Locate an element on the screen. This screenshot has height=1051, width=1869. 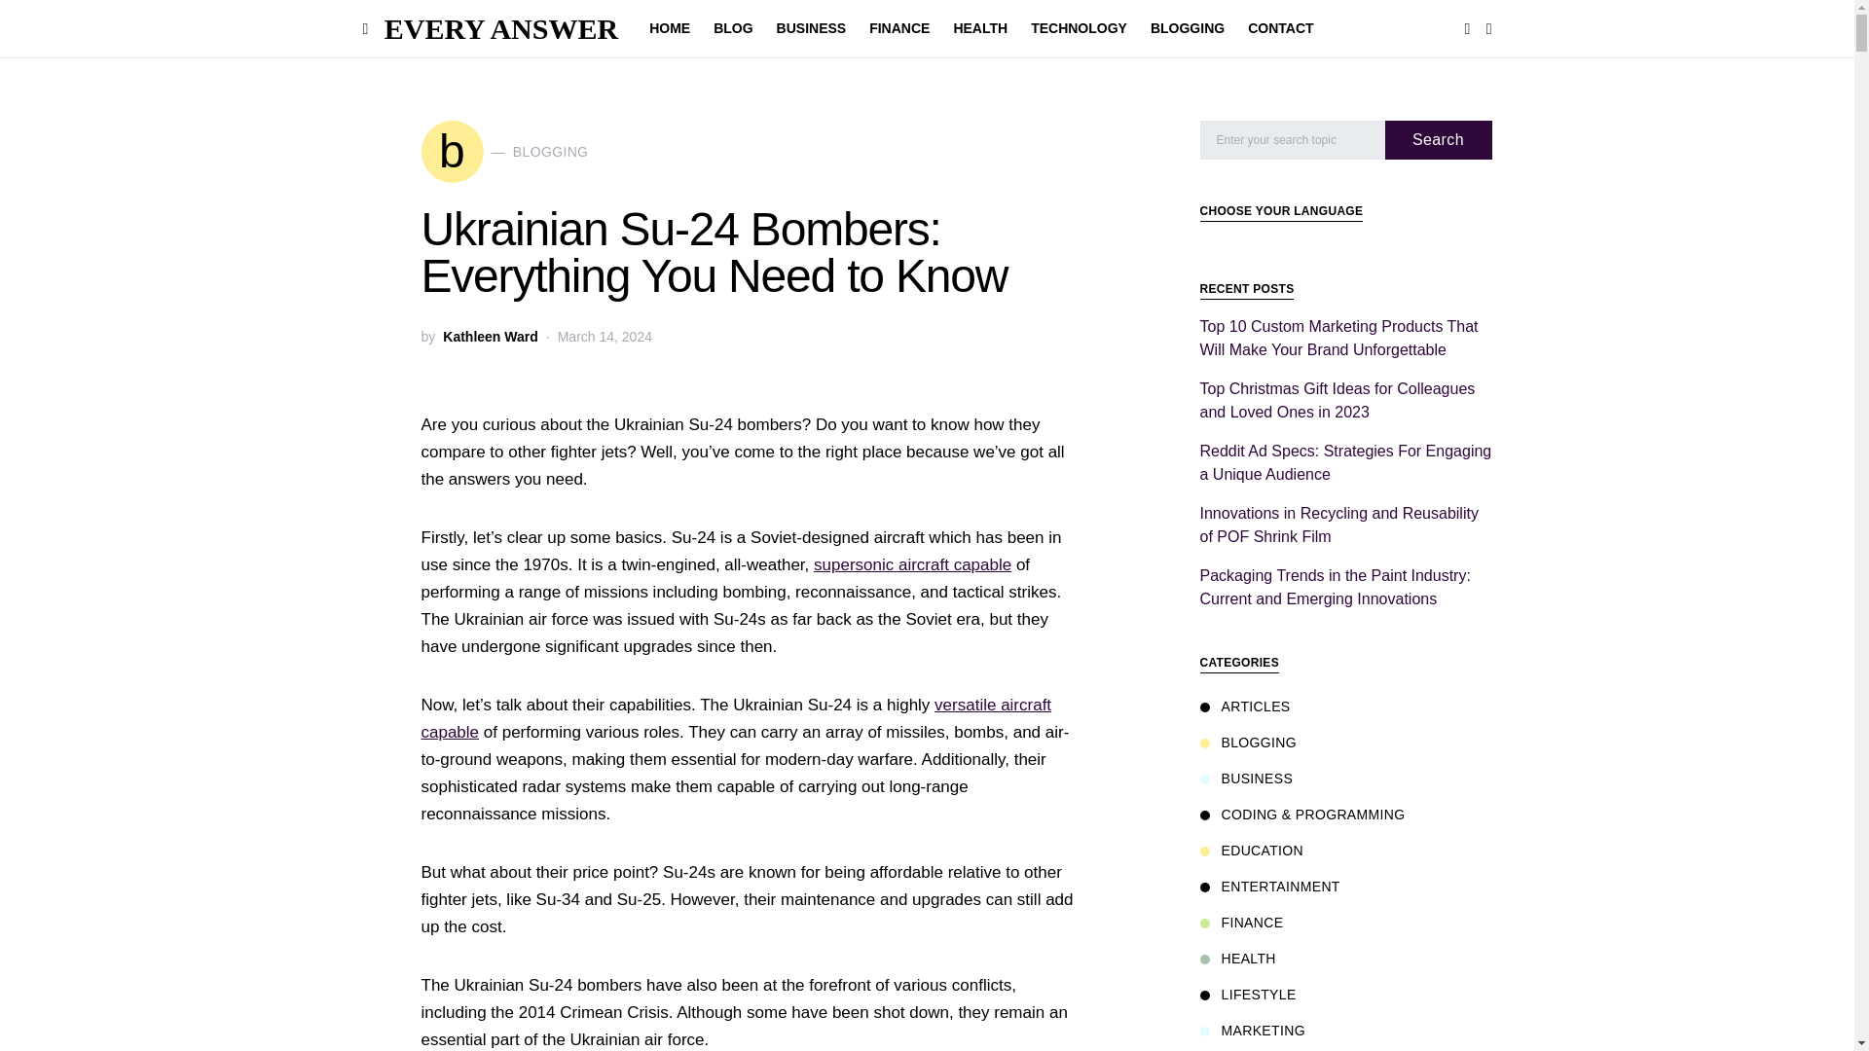
TECHNOLOGY is located at coordinates (1079, 29).